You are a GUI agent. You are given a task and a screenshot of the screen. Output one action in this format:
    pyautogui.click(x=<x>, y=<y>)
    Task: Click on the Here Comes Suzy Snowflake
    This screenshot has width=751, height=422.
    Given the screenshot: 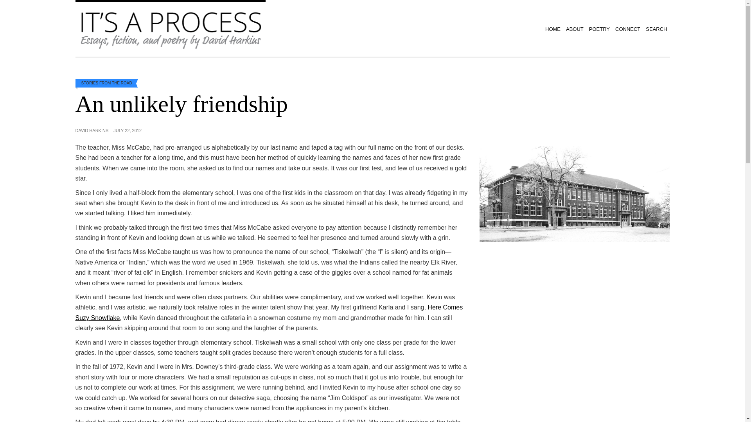 What is the action you would take?
    pyautogui.click(x=269, y=312)
    